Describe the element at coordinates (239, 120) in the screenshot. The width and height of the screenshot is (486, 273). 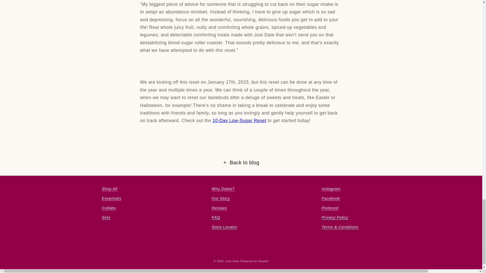
I see `10-Day Low-Sugar Reset` at that location.